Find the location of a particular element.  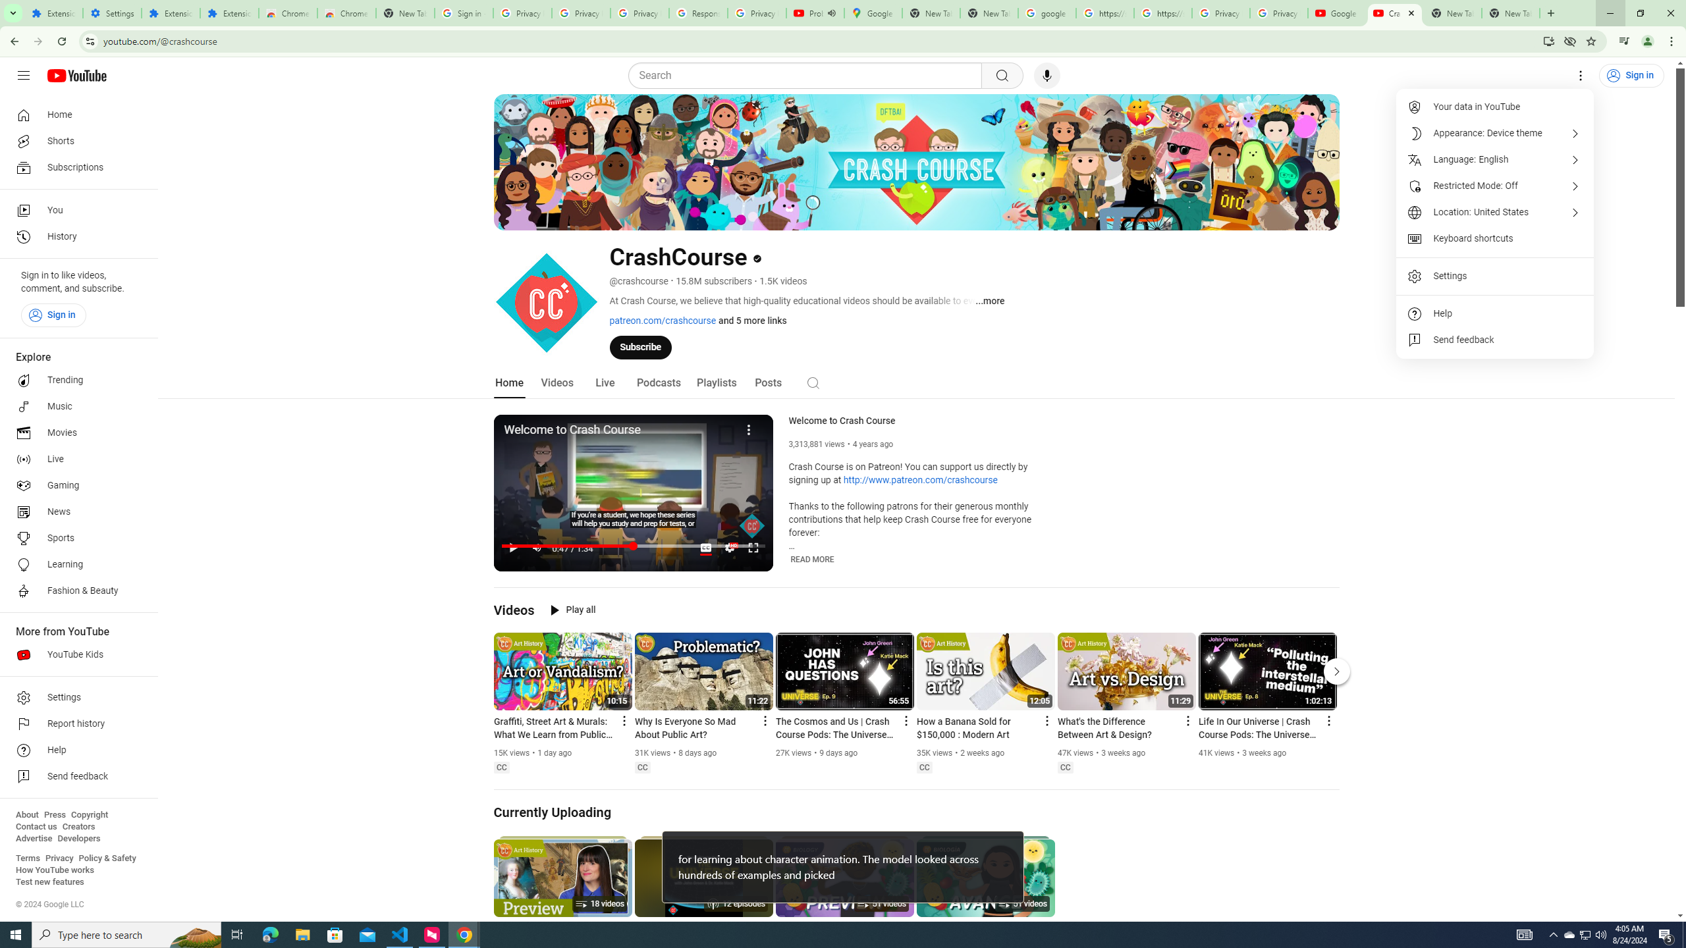

READ MORE is located at coordinates (813, 560).